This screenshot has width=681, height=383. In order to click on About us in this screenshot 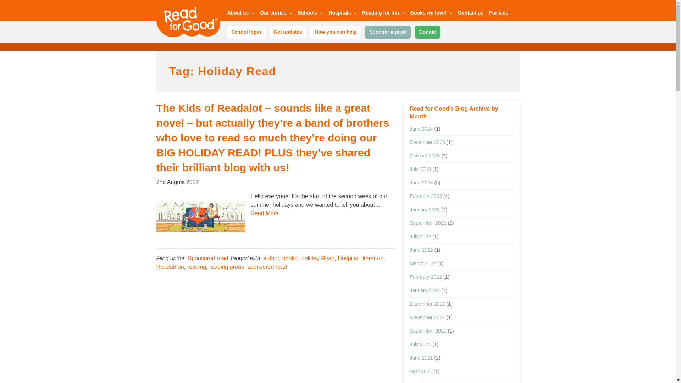, I will do `click(240, 14)`.